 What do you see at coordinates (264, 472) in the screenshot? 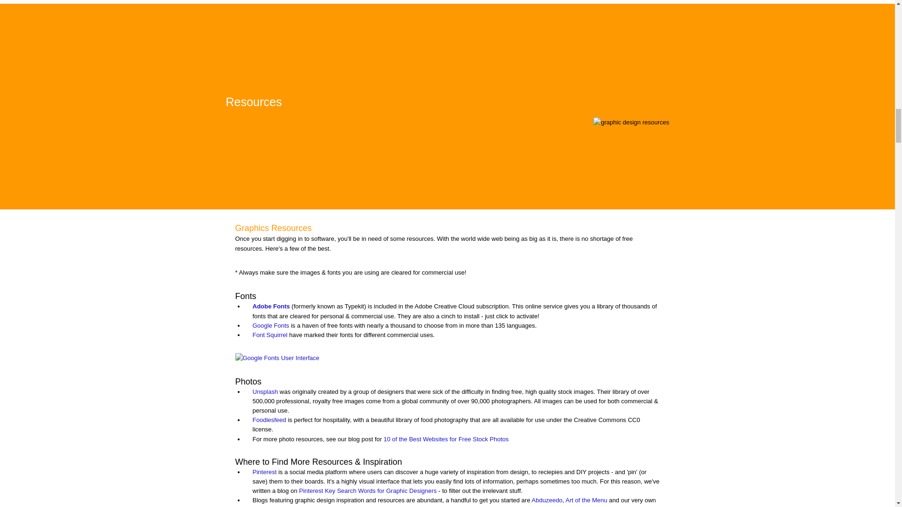
I see `Pinterest` at bounding box center [264, 472].